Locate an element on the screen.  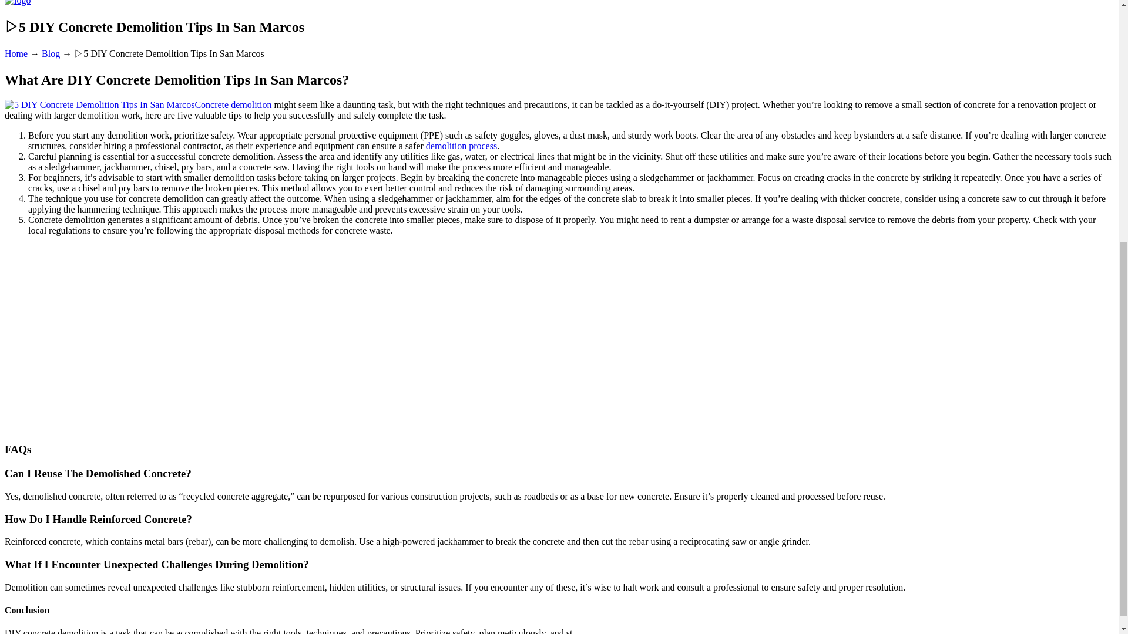
YouTube video player is located at coordinates (169, 338).